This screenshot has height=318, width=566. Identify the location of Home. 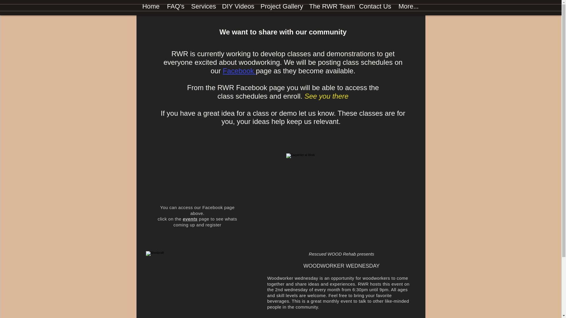
(151, 6).